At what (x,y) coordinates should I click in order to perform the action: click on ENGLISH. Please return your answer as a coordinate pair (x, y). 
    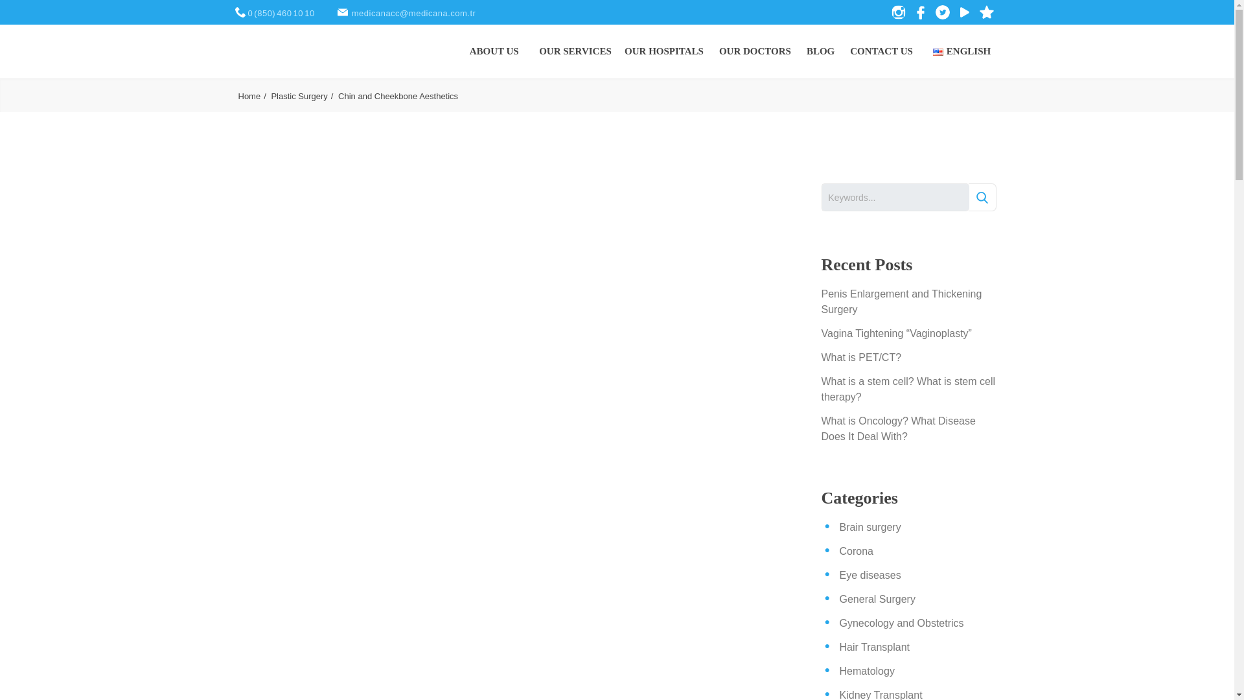
    Looking at the image, I should click on (963, 51).